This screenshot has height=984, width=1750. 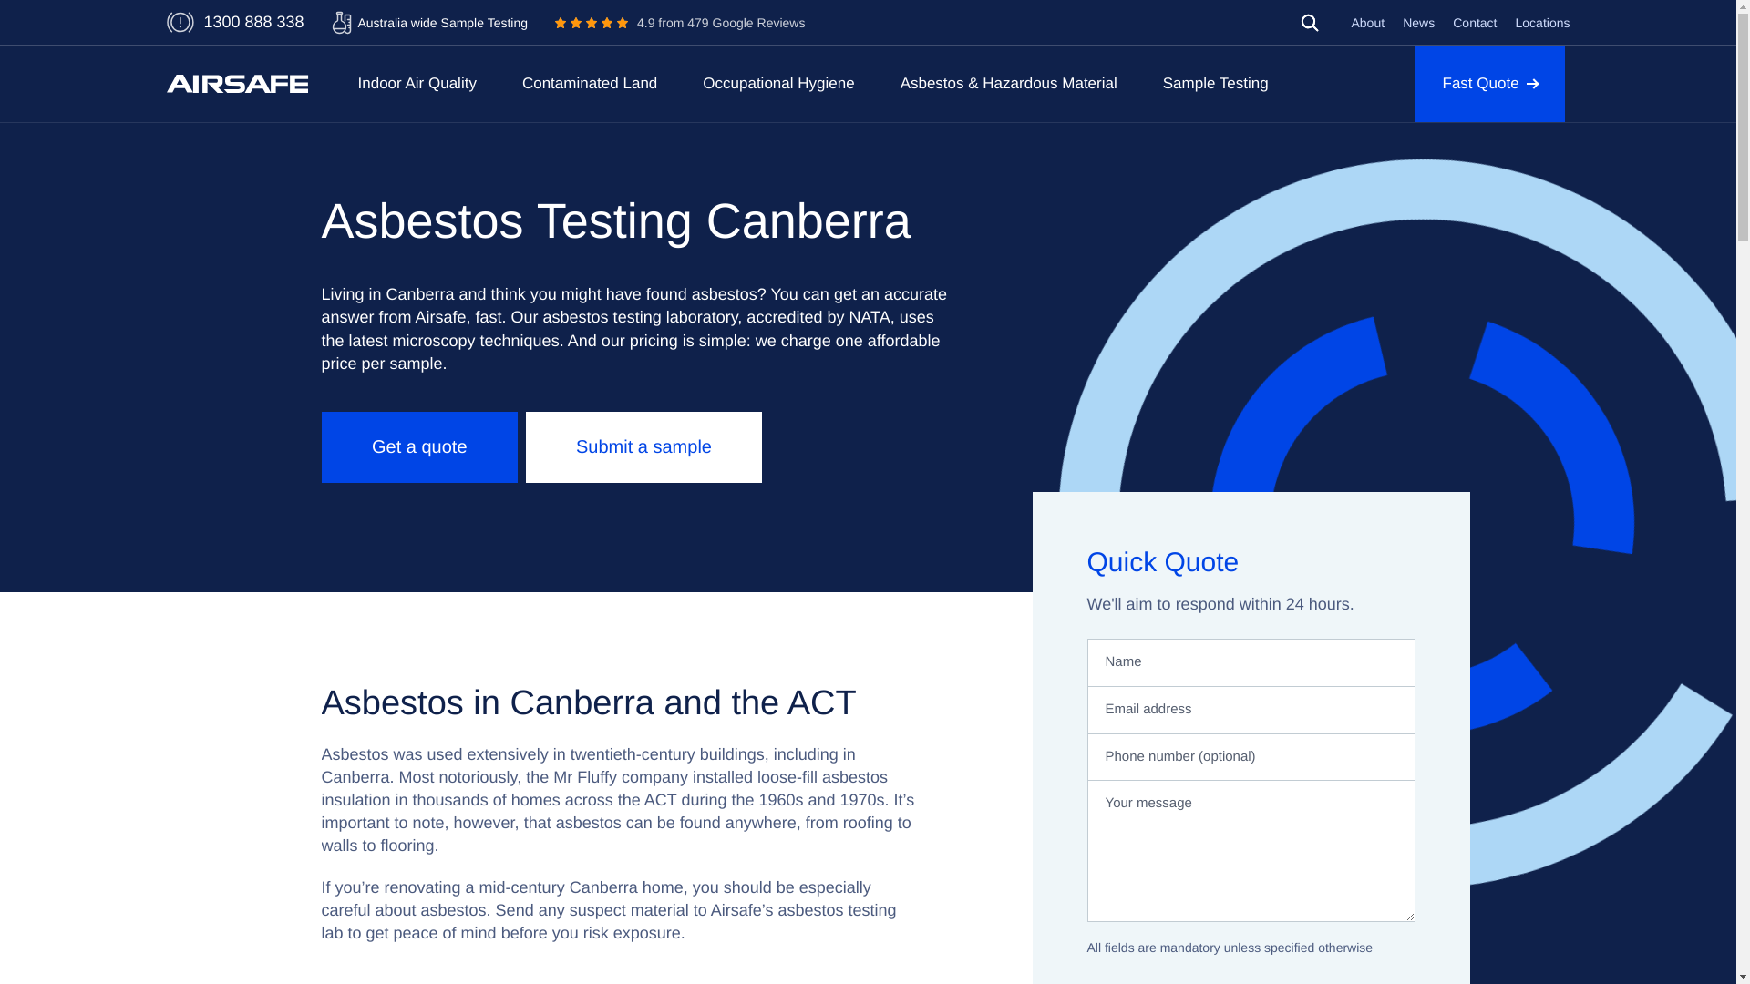 What do you see at coordinates (430, 23) in the screenshot?
I see `Lab testing icon Australia wide Sample Testing` at bounding box center [430, 23].